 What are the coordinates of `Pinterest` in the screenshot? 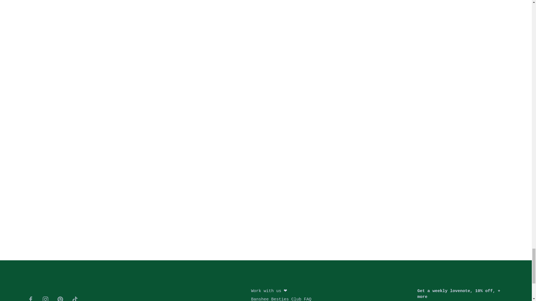 It's located at (60, 299).